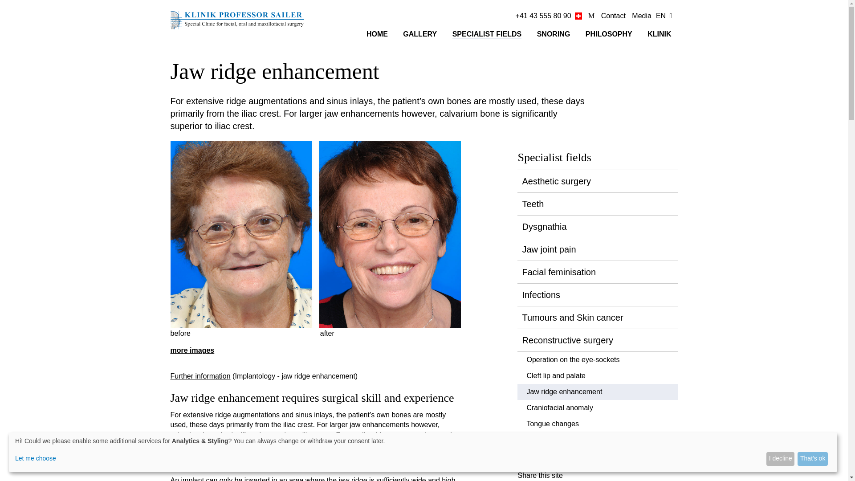 This screenshot has height=481, width=855. What do you see at coordinates (377, 34) in the screenshot?
I see `HOME` at bounding box center [377, 34].